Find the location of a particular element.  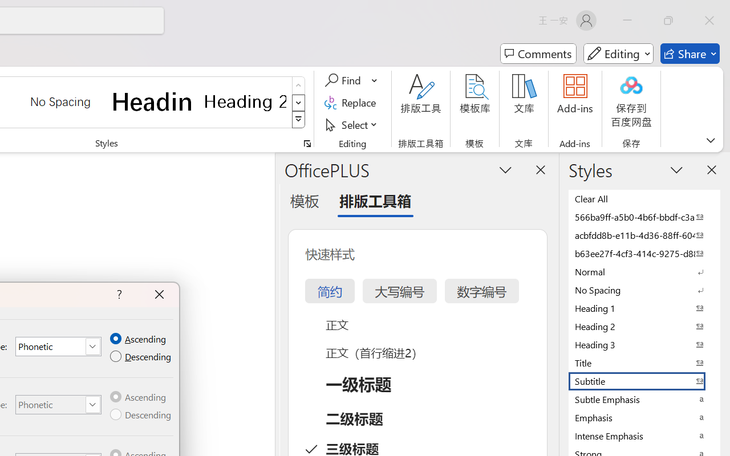

No Spacing is located at coordinates (644, 290).